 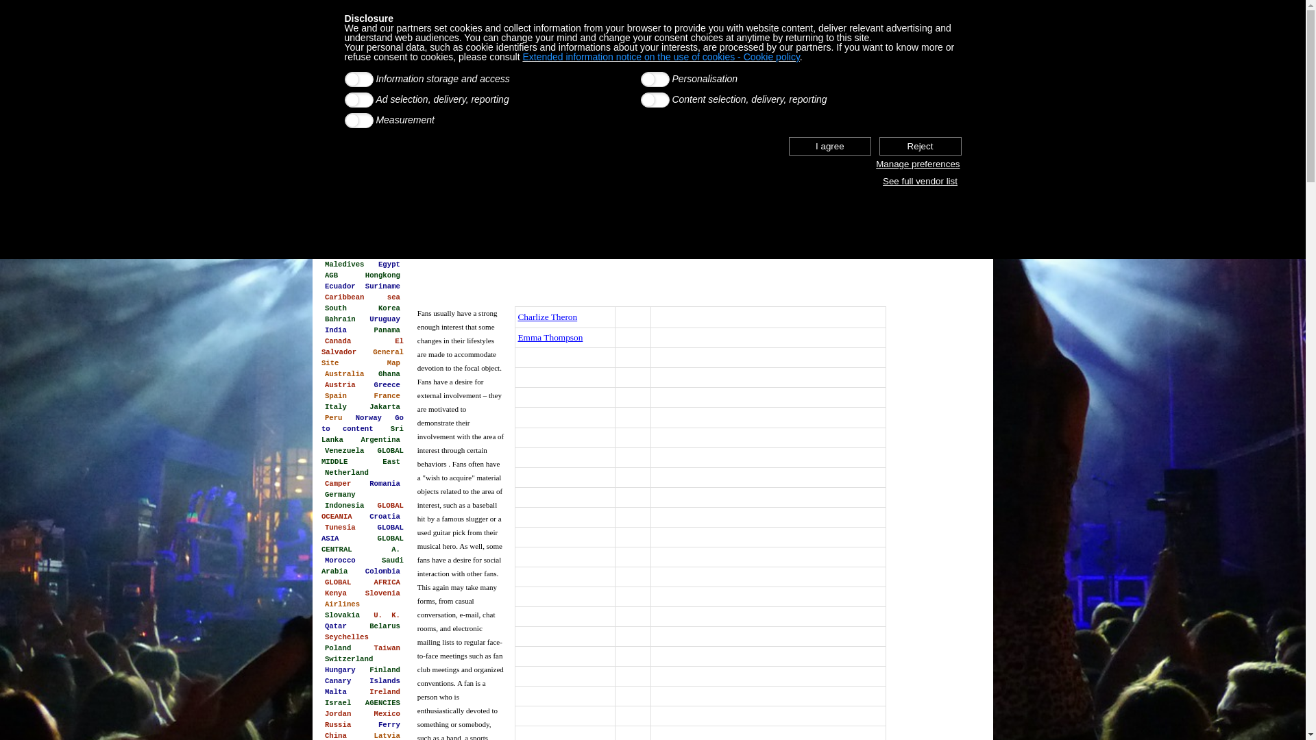 I want to click on Camper, so click(x=338, y=484).